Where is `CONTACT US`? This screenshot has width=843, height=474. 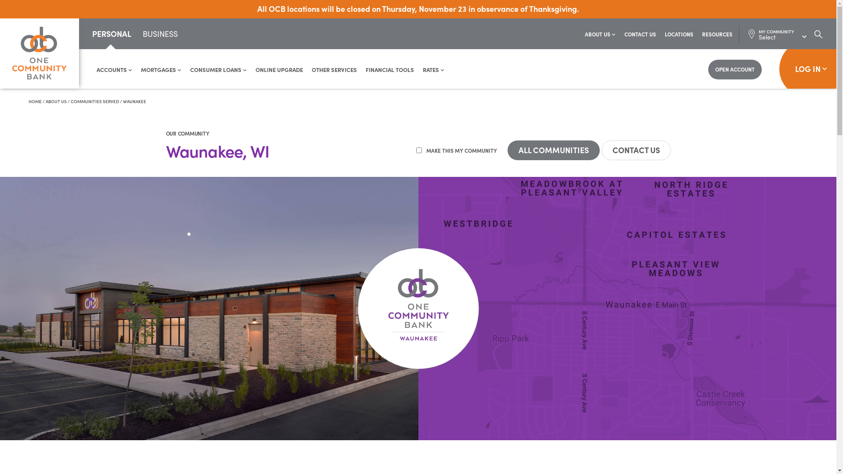 CONTACT US is located at coordinates (636, 150).